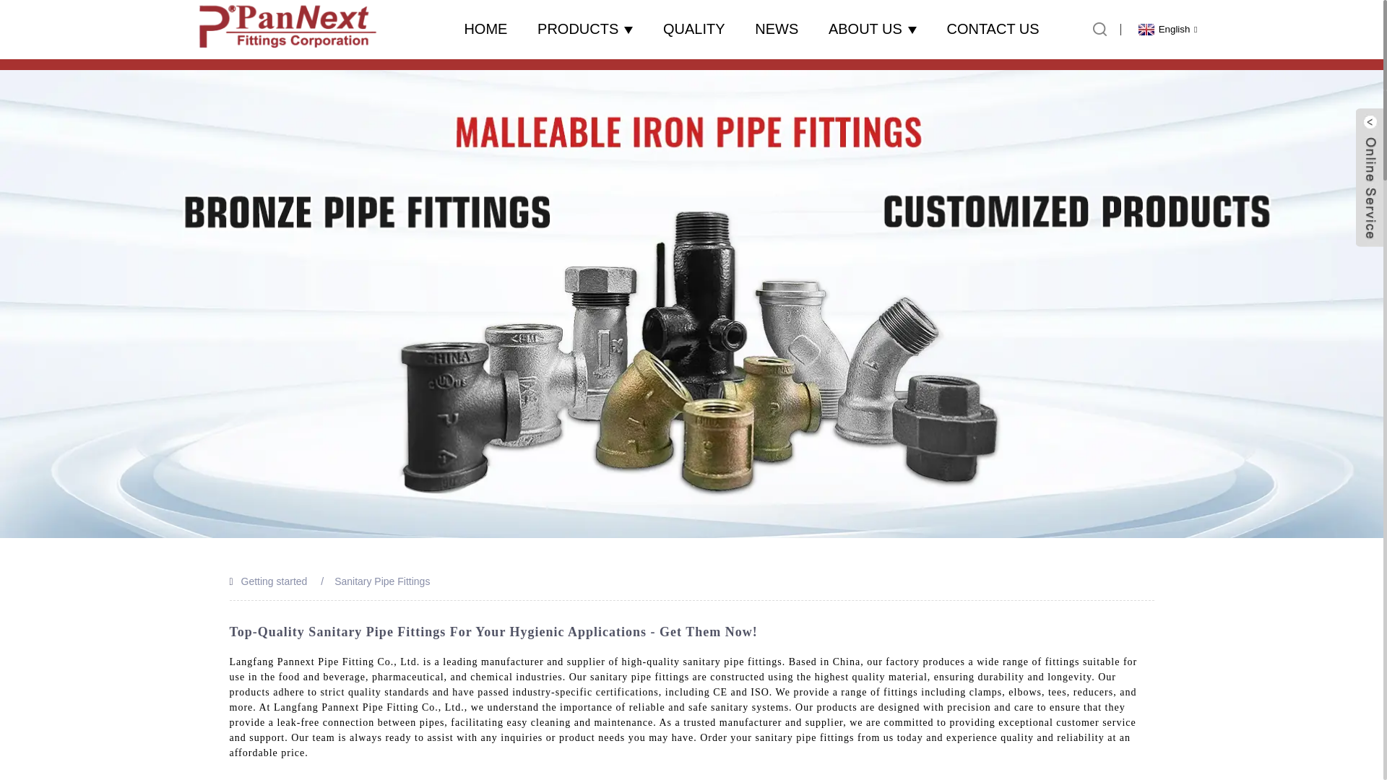 This screenshot has width=1387, height=780. Describe the element at coordinates (693, 29) in the screenshot. I see `QUALITY` at that location.